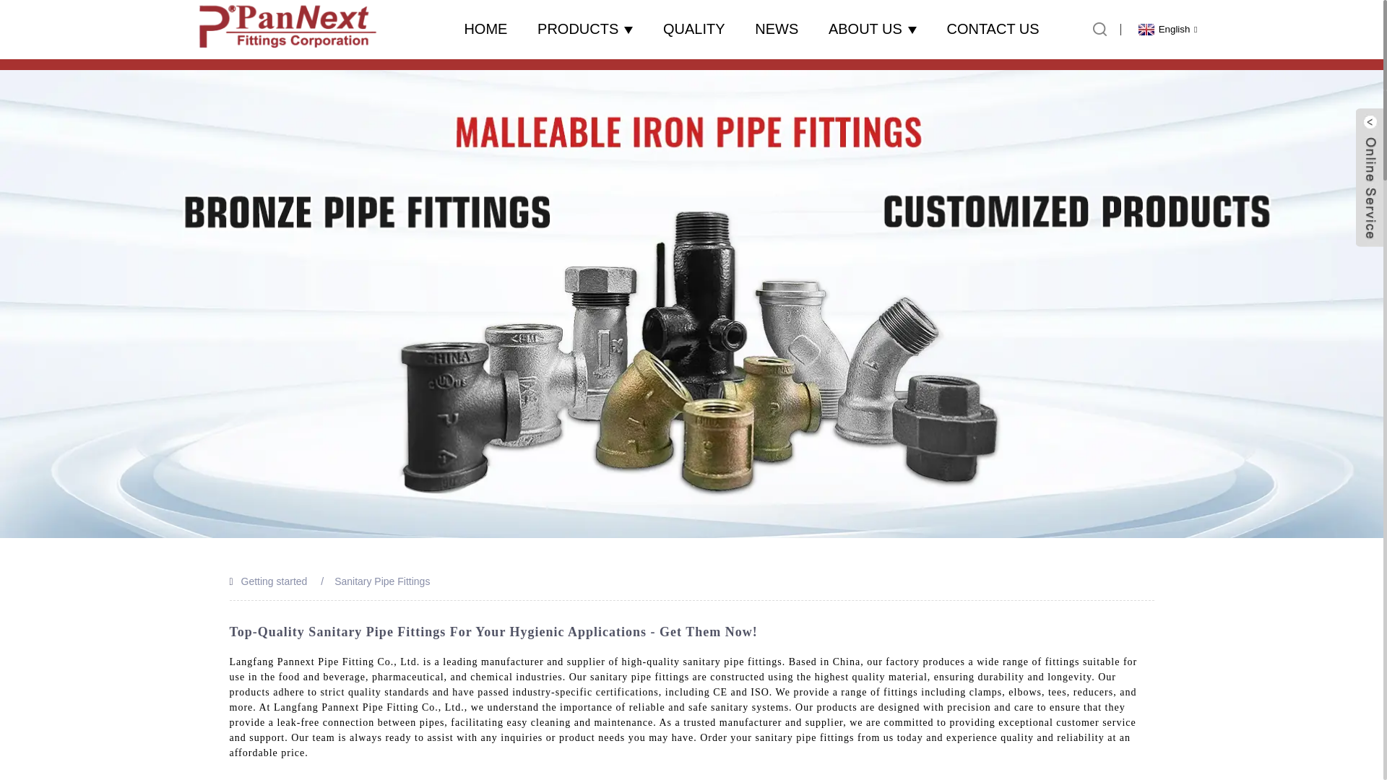 This screenshot has width=1387, height=780. Describe the element at coordinates (693, 29) in the screenshot. I see `QUALITY` at that location.